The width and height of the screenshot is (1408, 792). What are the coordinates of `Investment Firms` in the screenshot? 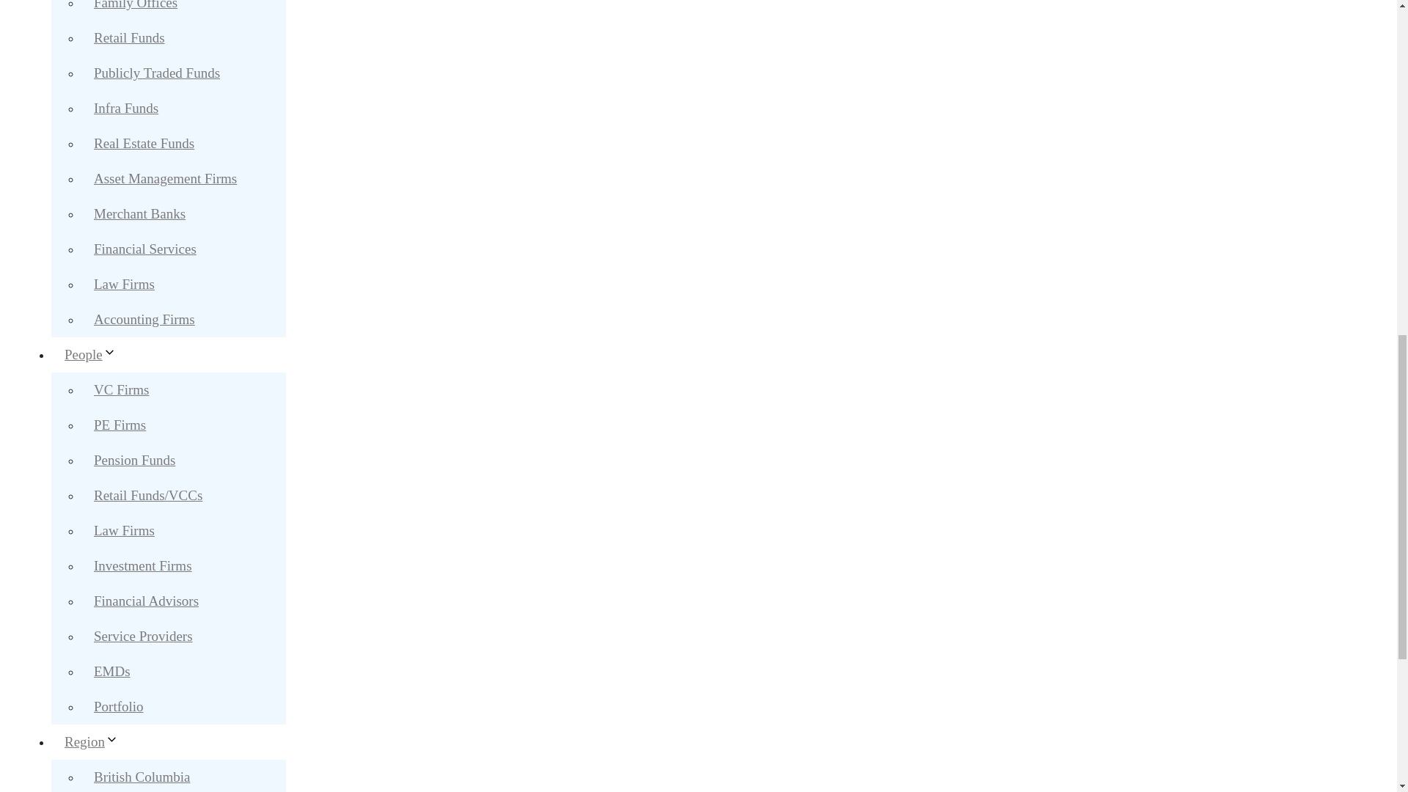 It's located at (142, 565).